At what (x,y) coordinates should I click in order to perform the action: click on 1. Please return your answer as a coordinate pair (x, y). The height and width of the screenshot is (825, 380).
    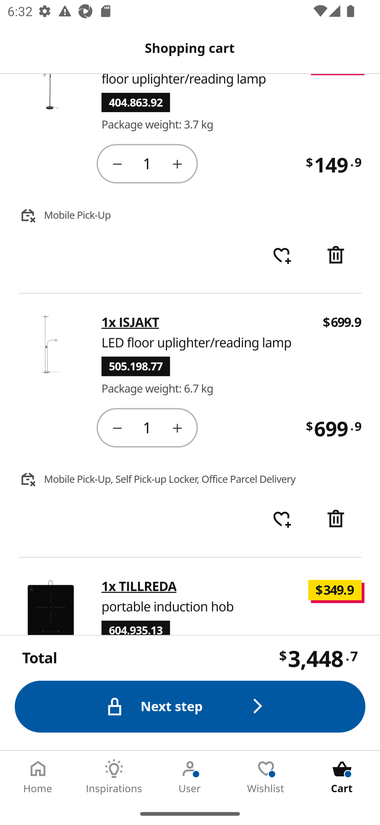
    Looking at the image, I should click on (148, 164).